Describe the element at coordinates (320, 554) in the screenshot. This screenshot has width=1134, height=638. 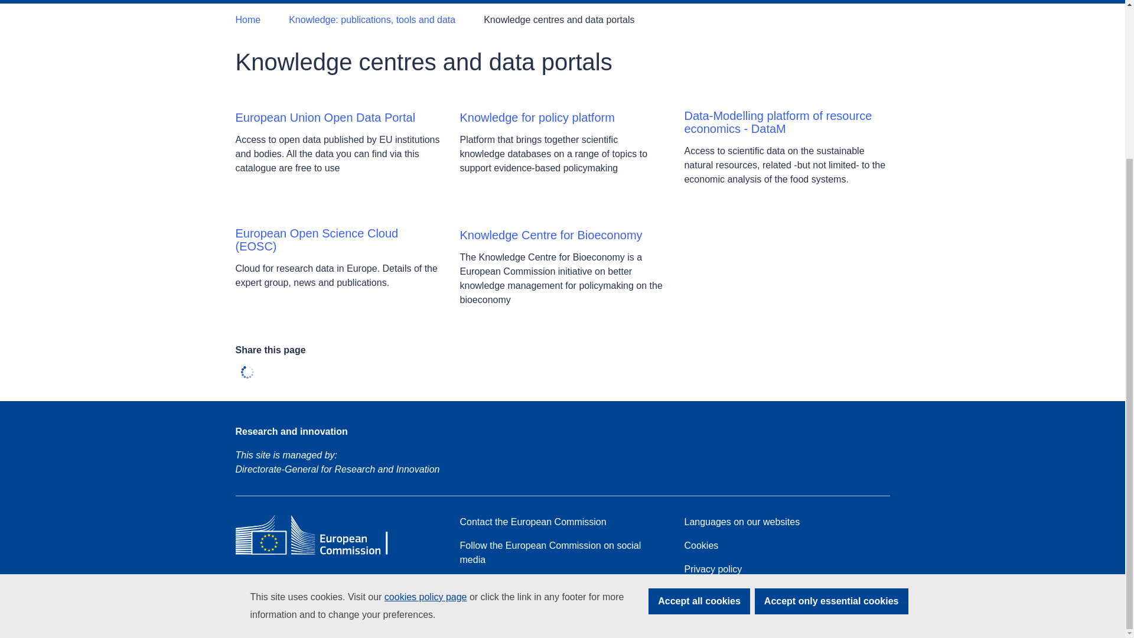
I see `European Commission` at that location.